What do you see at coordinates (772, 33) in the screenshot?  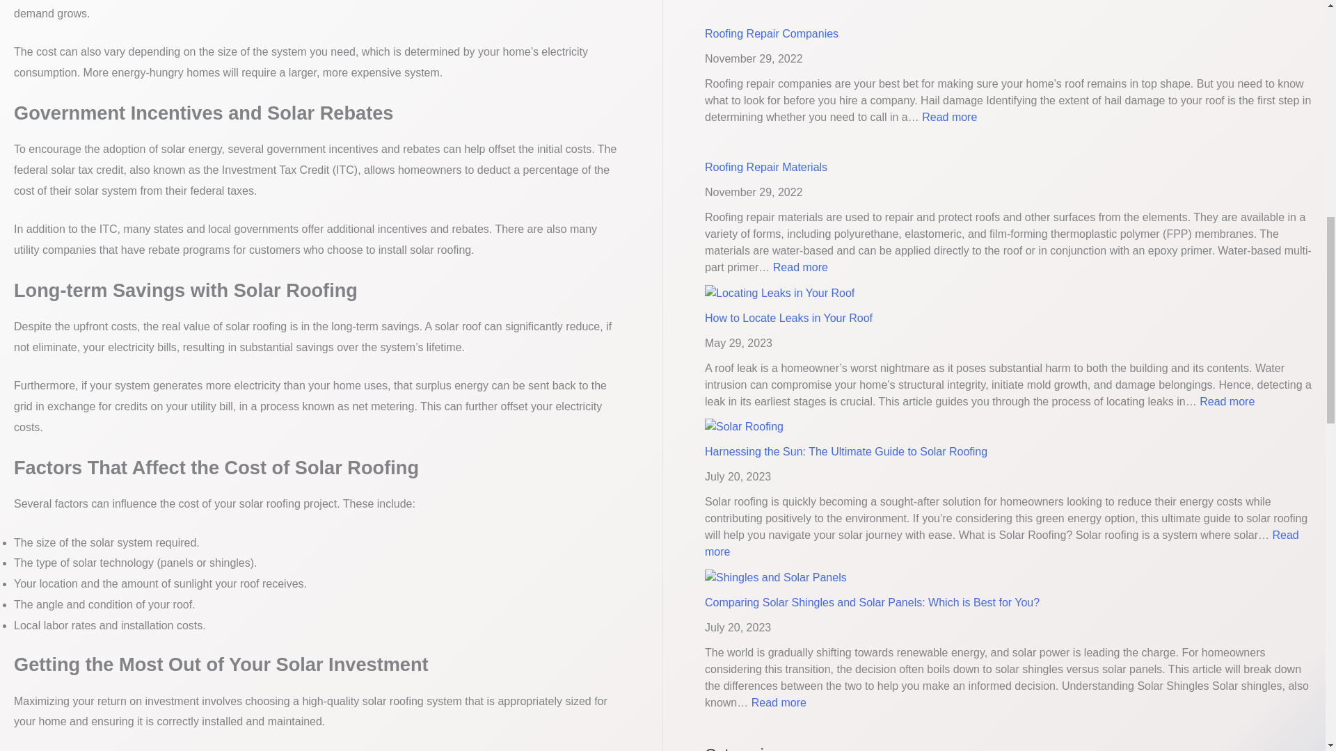 I see `Roofing Repair Materials` at bounding box center [772, 33].